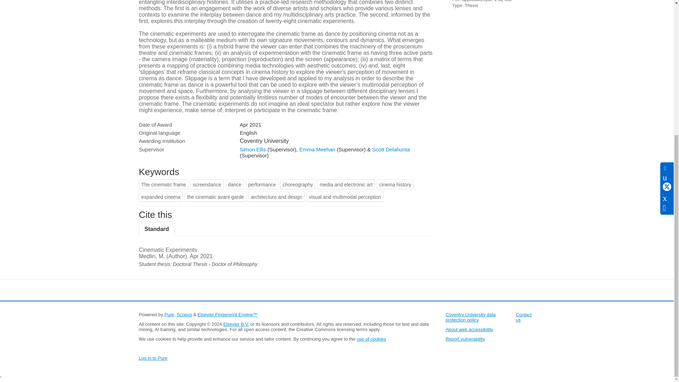  Describe the element at coordinates (153, 358) in the screenshot. I see `Log in to Pure` at that location.